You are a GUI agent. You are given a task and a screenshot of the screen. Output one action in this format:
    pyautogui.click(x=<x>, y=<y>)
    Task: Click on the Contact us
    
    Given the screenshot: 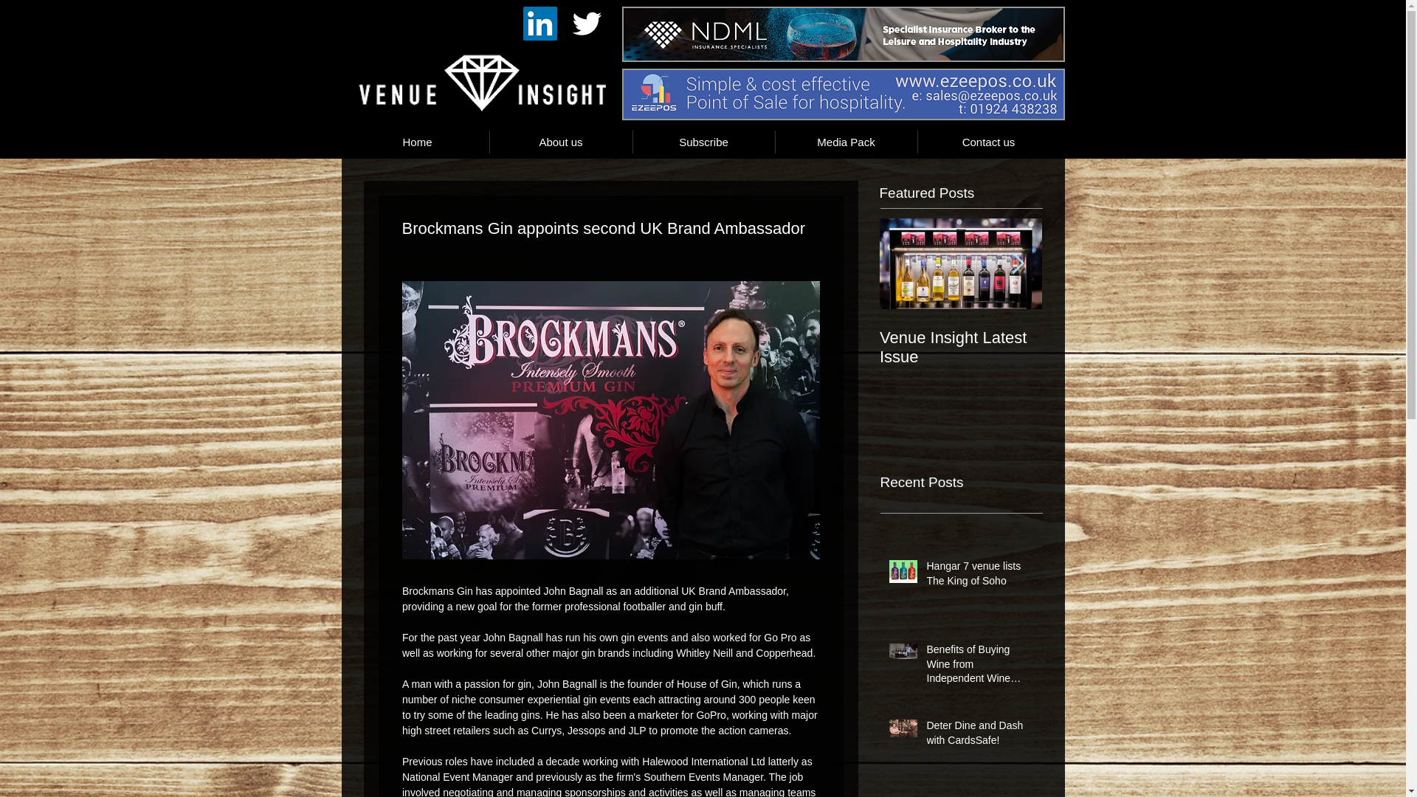 What is the action you would take?
    pyautogui.click(x=989, y=142)
    